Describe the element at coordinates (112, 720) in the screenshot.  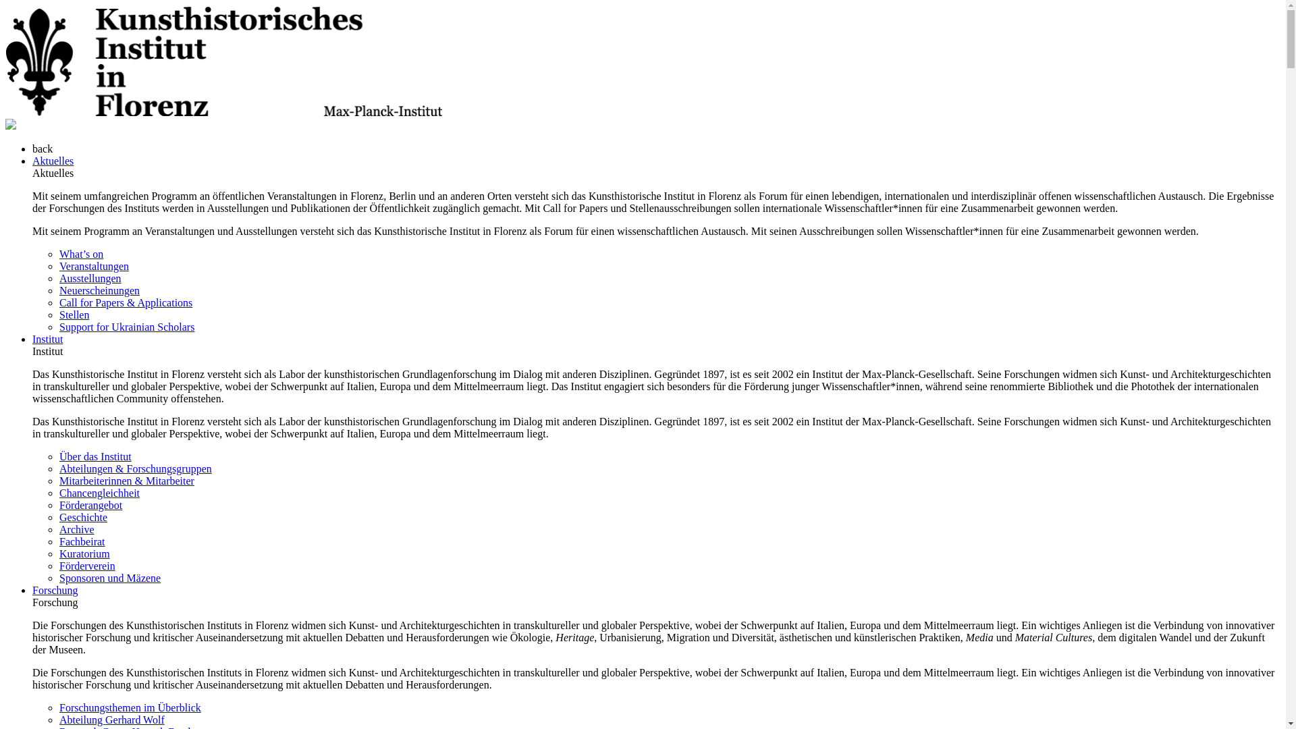
I see `Abteilung Gerhard Wolf` at that location.